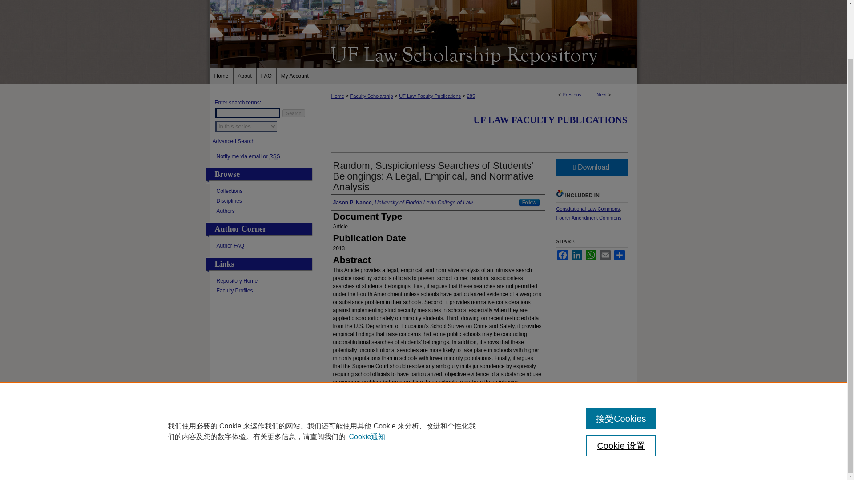 This screenshot has height=480, width=854. Describe the element at coordinates (588, 217) in the screenshot. I see `Fourth Amendment Commons` at that location.